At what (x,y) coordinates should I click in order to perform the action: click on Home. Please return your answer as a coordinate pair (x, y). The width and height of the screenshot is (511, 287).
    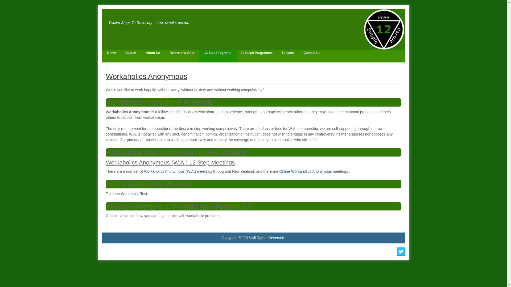
    Looking at the image, I should click on (111, 56).